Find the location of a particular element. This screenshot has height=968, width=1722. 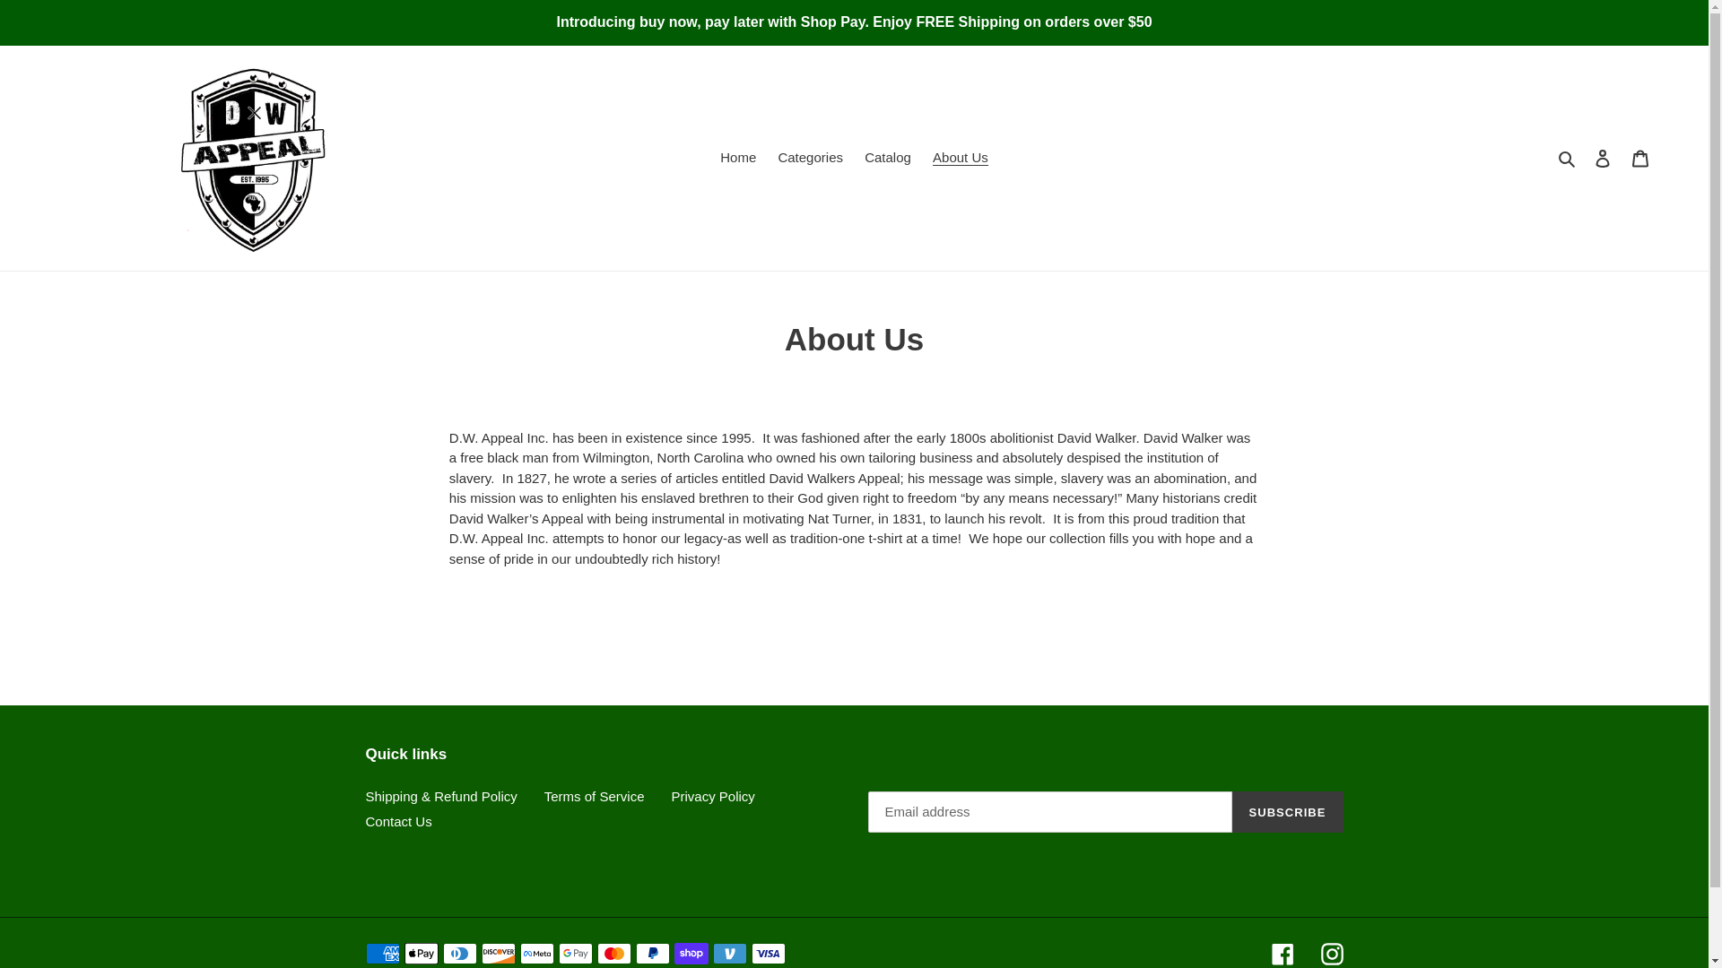

Terms of Service is located at coordinates (594, 796).